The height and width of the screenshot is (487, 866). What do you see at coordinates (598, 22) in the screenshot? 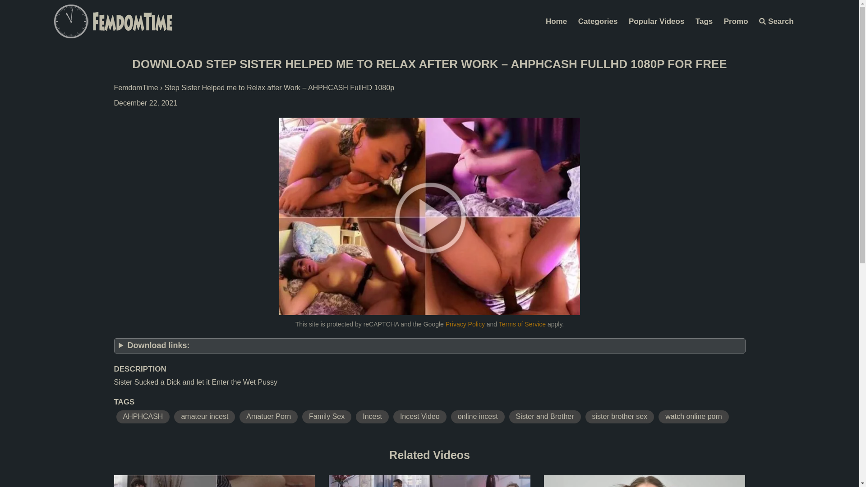
I see `Categories` at bounding box center [598, 22].